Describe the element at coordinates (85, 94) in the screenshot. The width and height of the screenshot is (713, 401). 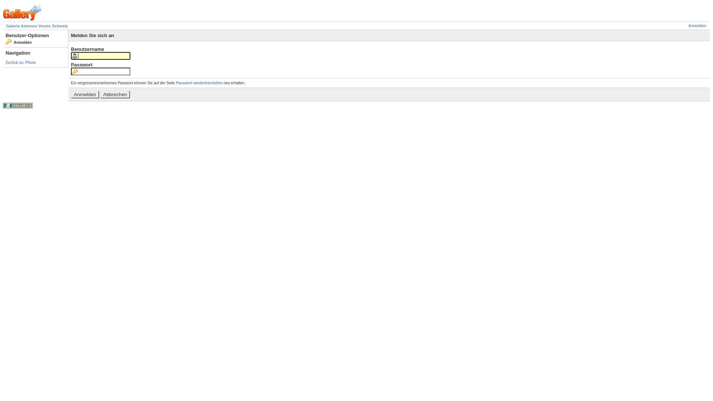
I see `Anmelden` at that location.